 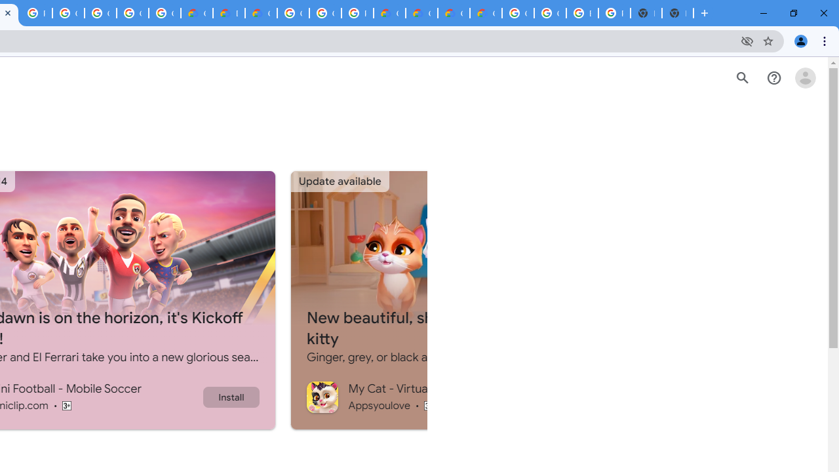 What do you see at coordinates (165, 13) in the screenshot?
I see `Google Workspace - Specific Terms` at bounding box center [165, 13].